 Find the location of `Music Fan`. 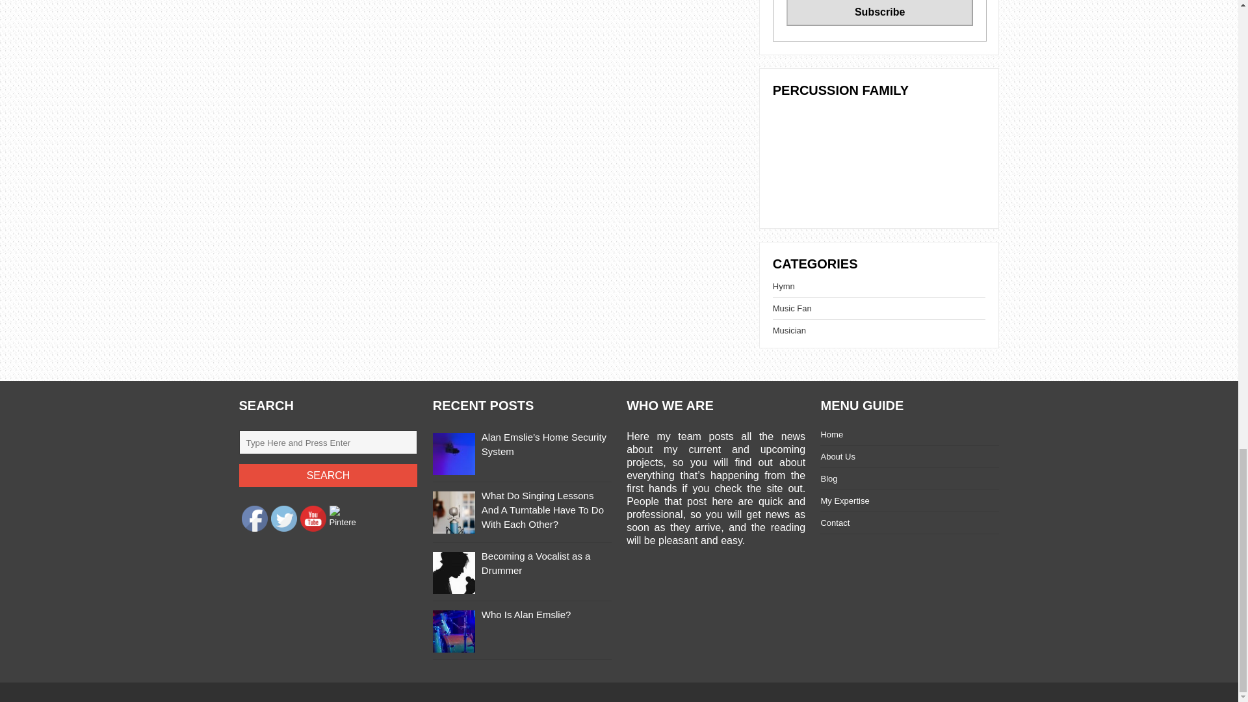

Music Fan is located at coordinates (792, 308).